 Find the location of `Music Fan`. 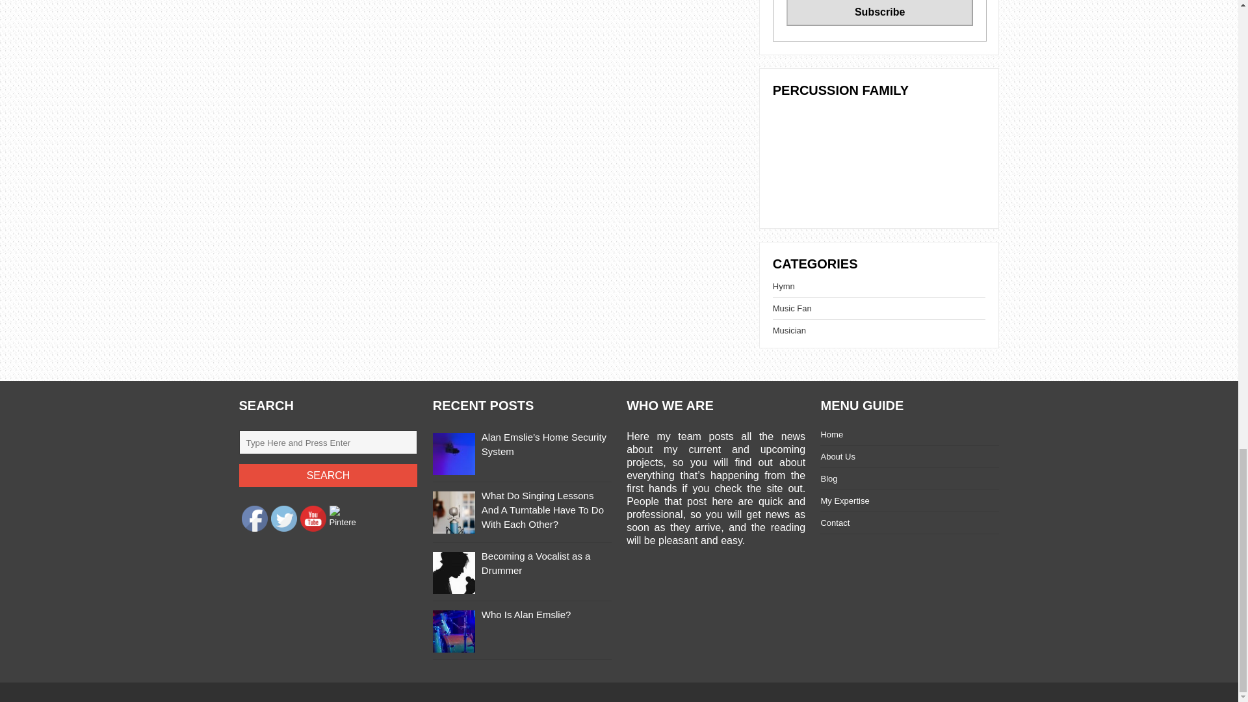

Music Fan is located at coordinates (792, 308).